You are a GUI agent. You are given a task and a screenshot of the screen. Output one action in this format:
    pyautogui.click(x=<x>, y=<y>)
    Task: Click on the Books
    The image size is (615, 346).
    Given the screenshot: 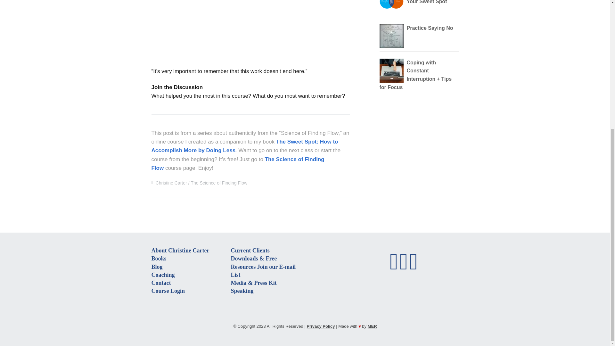 What is the action you would take?
    pyautogui.click(x=159, y=258)
    